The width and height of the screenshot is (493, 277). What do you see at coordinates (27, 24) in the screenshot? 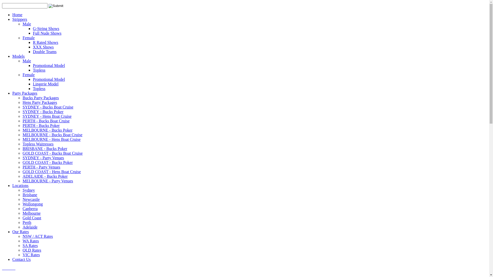
I see `Male` at bounding box center [27, 24].